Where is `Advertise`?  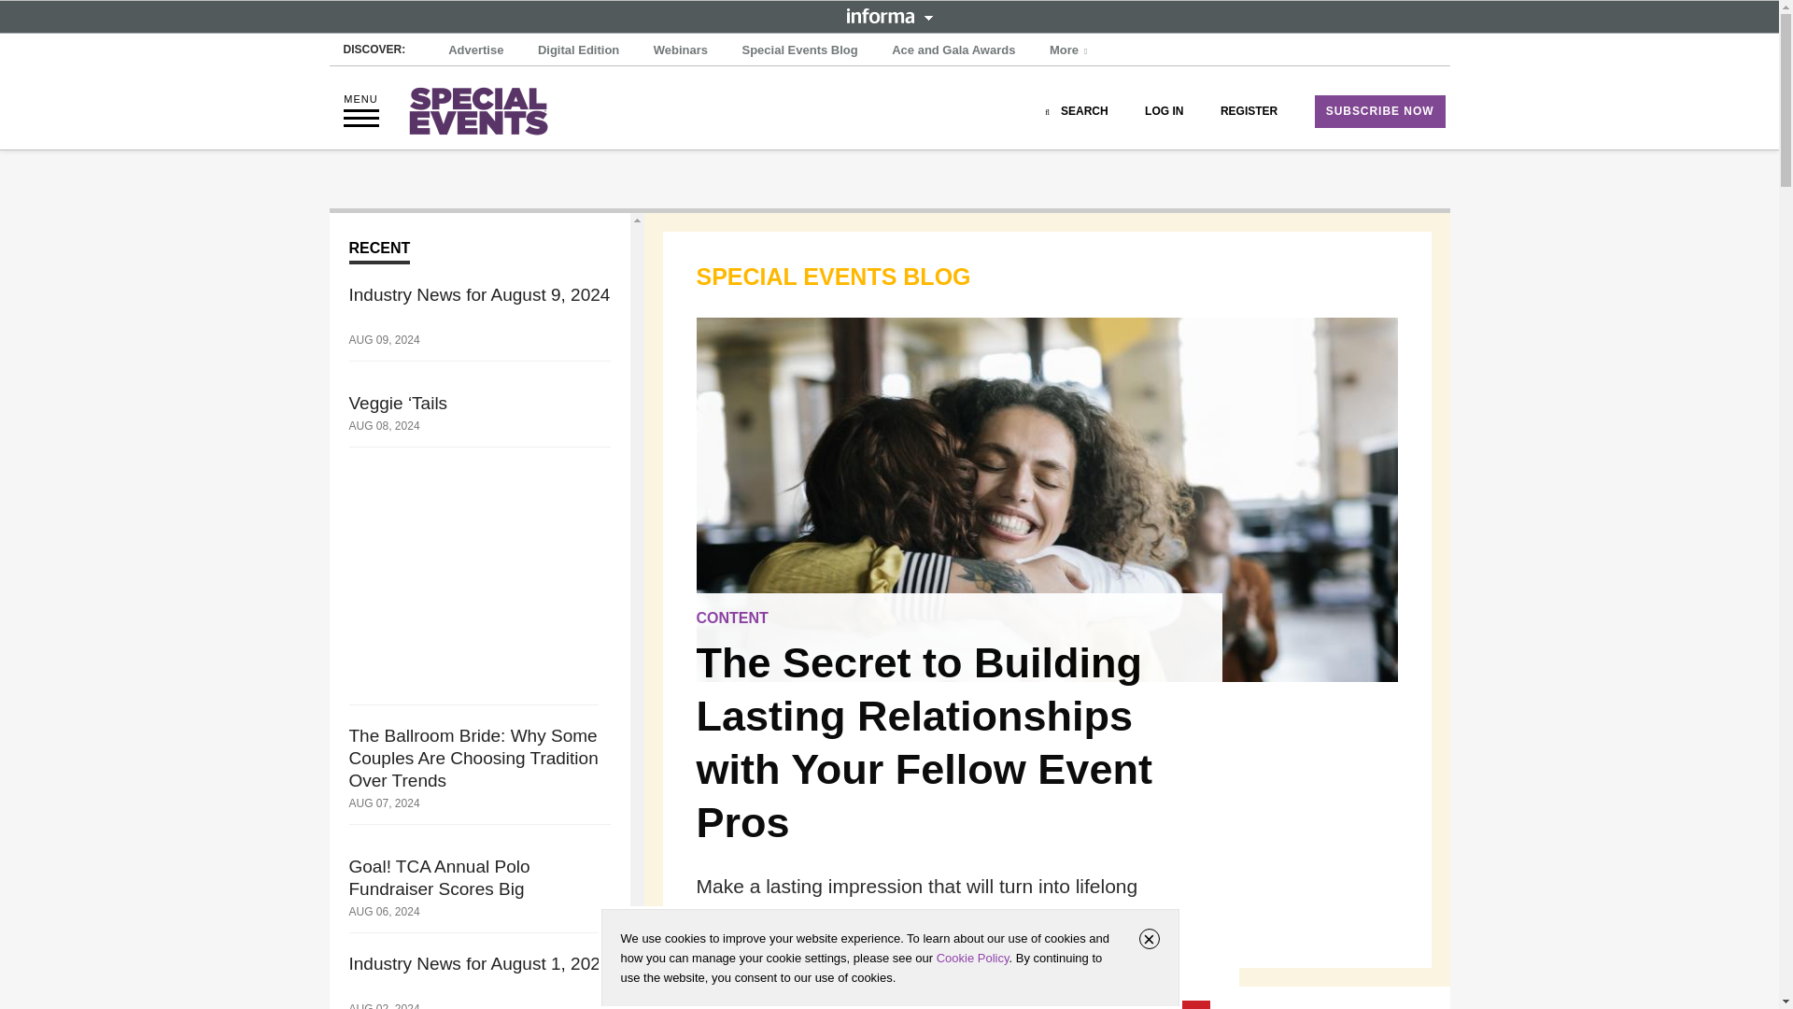
Advertise is located at coordinates (476, 50).